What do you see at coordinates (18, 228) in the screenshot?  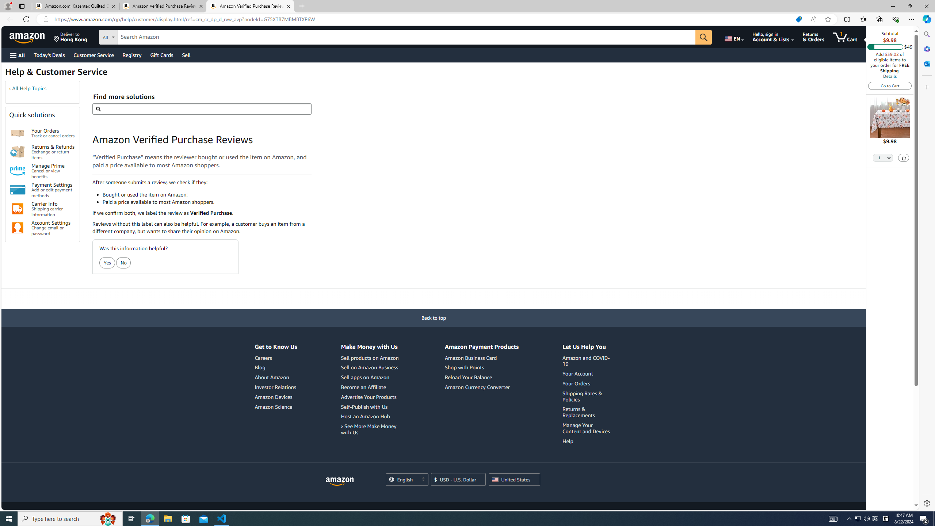 I see `Account Settings` at bounding box center [18, 228].